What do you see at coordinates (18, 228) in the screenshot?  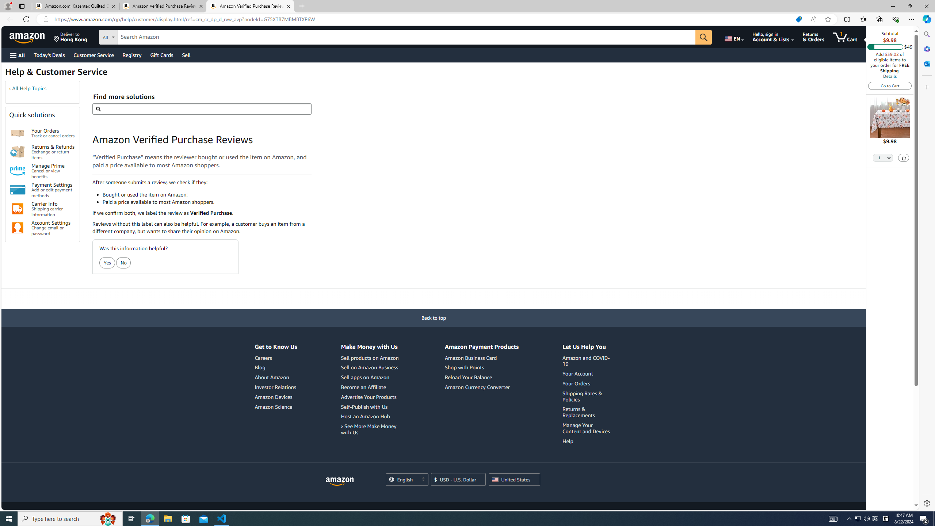 I see `Account Settings` at bounding box center [18, 228].